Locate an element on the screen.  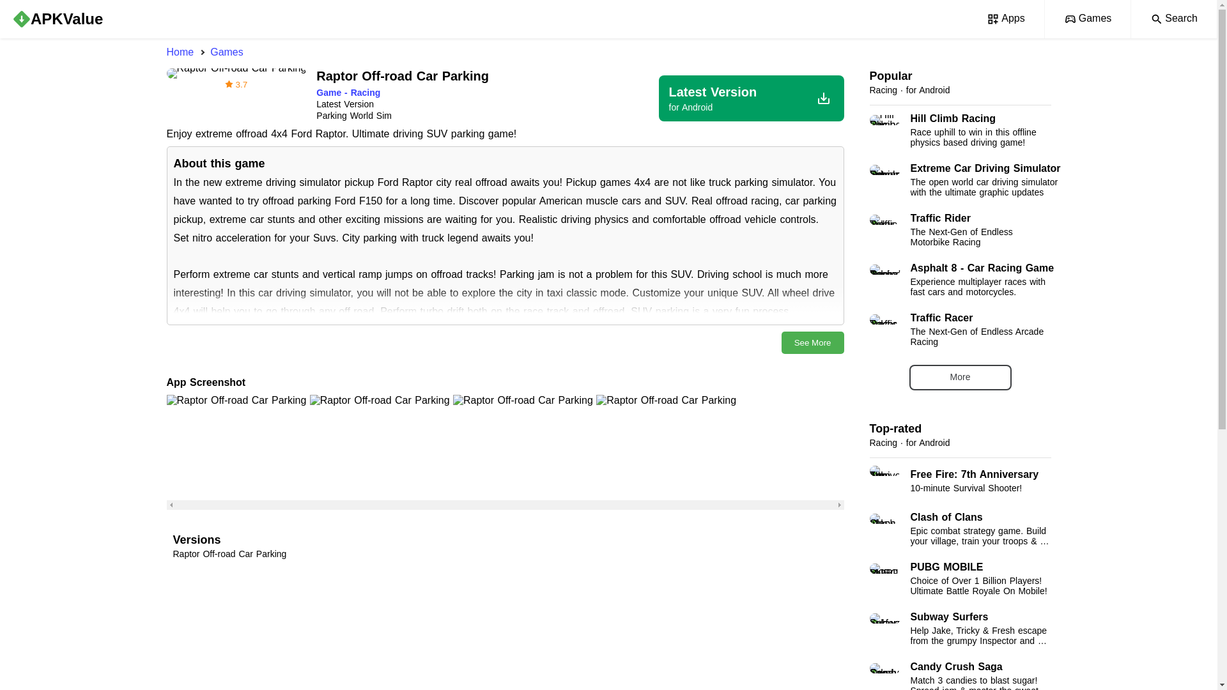
Traffic Rider APK is located at coordinates (959, 229).